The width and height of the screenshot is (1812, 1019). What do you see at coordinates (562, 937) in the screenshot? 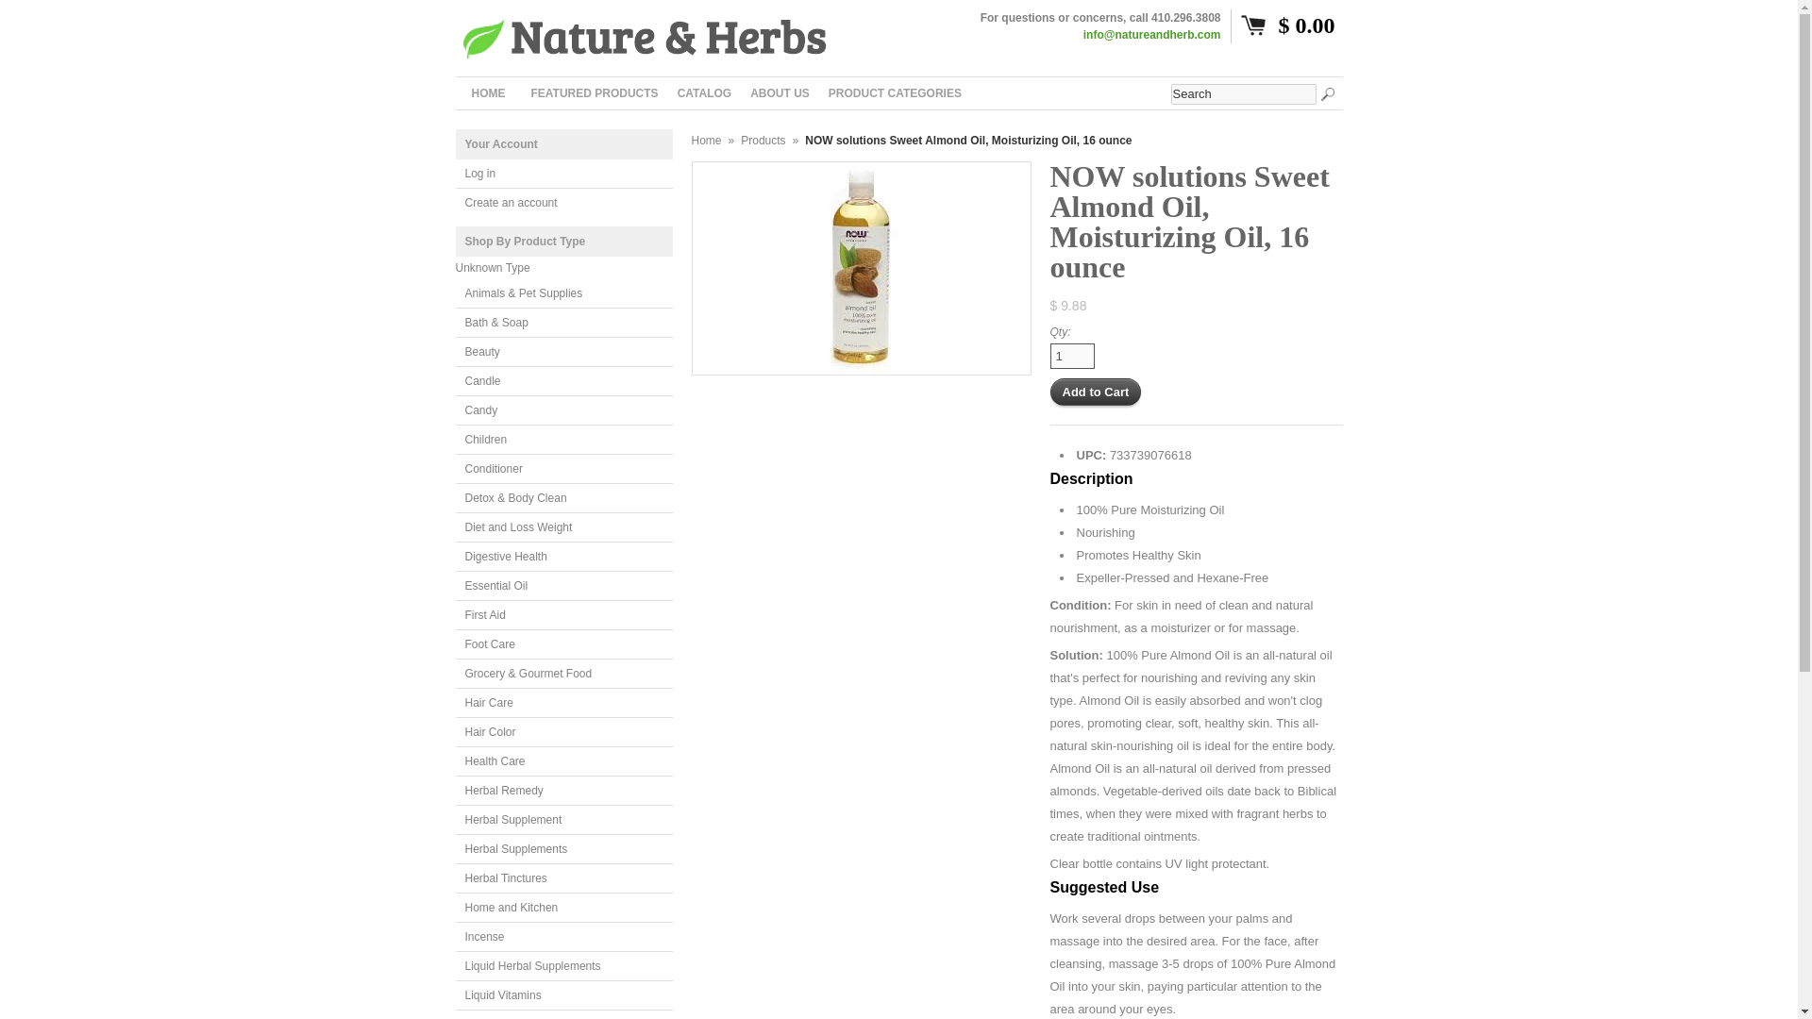
I see `Incense` at bounding box center [562, 937].